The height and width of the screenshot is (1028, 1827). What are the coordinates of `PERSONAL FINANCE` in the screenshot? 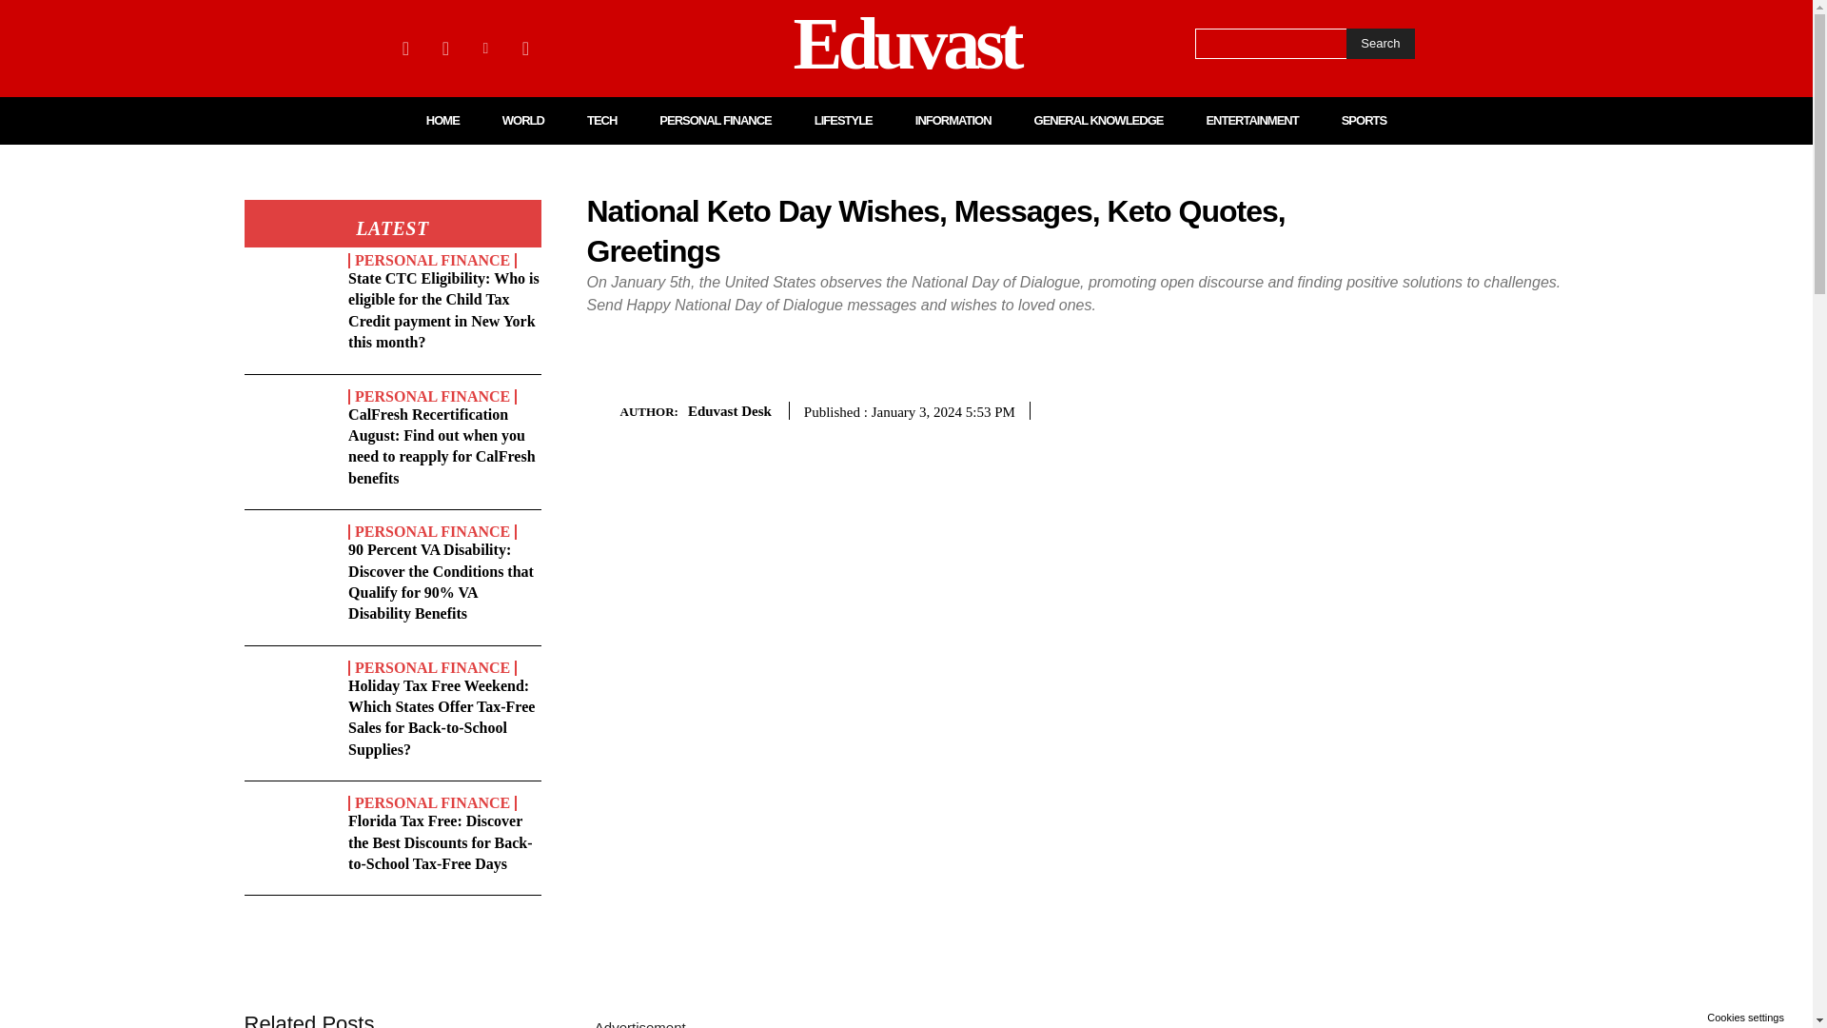 It's located at (716, 120).